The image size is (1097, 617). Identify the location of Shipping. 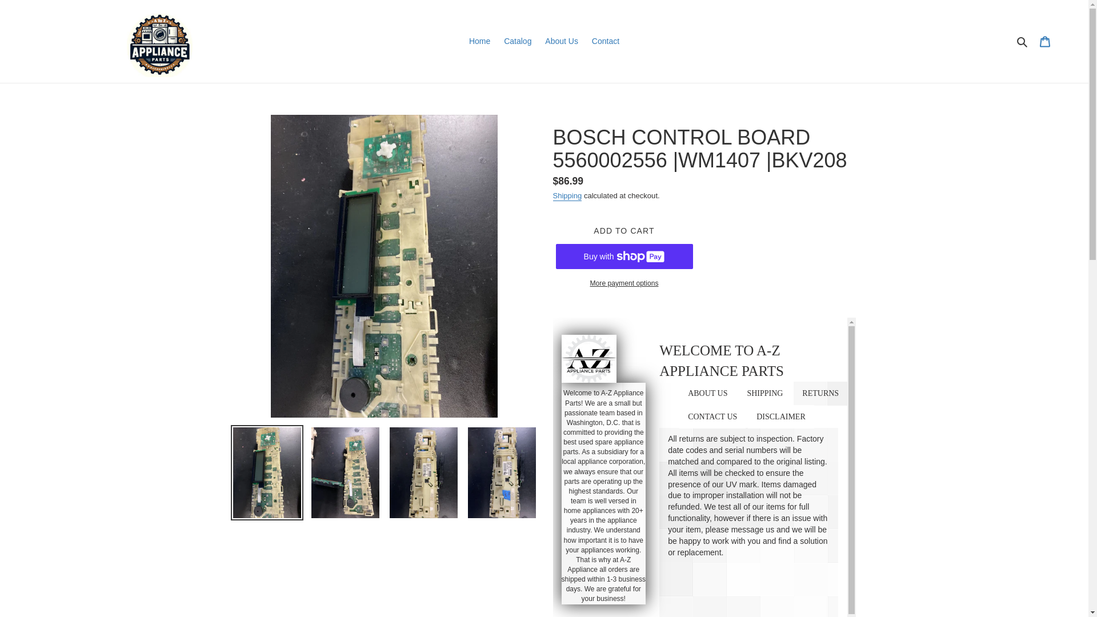
(567, 196).